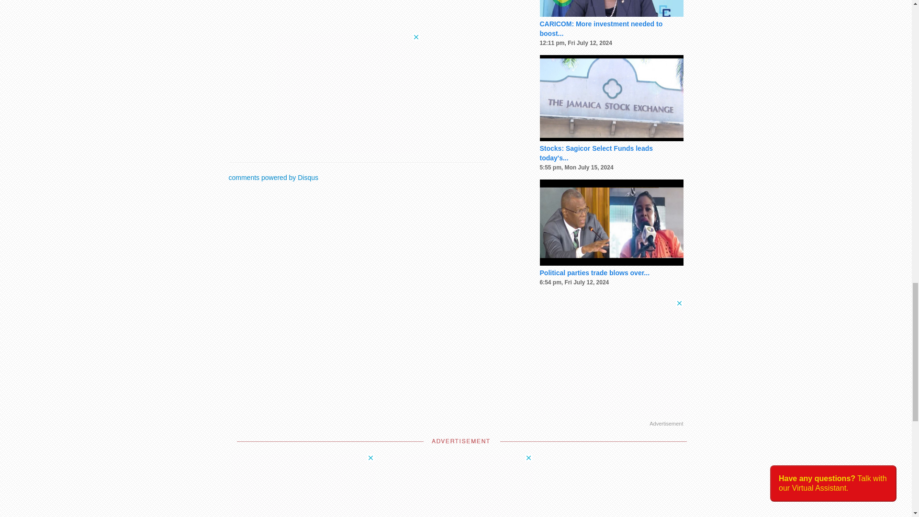 The image size is (919, 517). What do you see at coordinates (601, 29) in the screenshot?
I see `CARICOM: More investment needed to boost...` at bounding box center [601, 29].